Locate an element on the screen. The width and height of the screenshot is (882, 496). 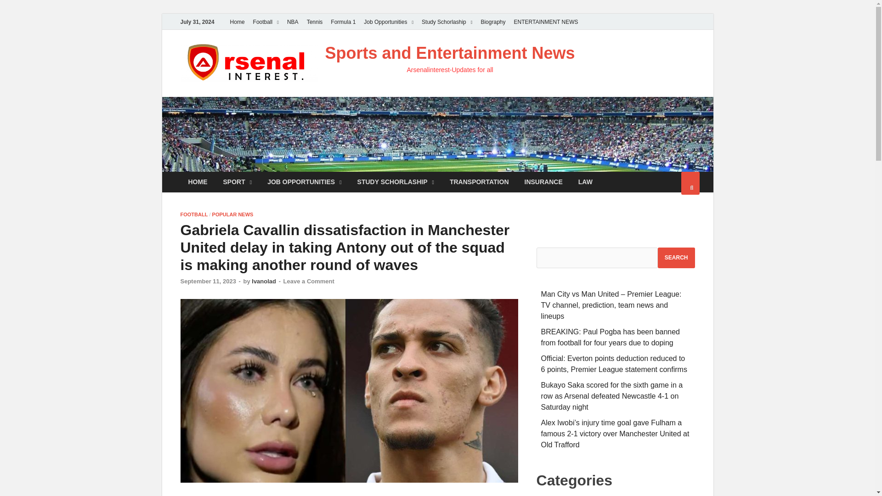
HOME is located at coordinates (198, 182).